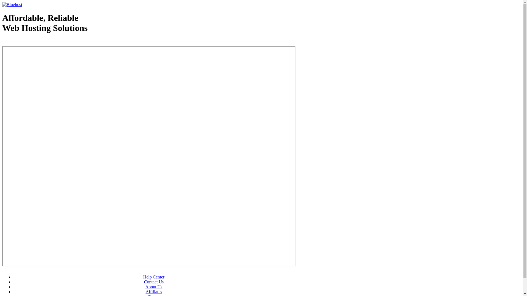 This screenshot has height=296, width=527. Describe the element at coordinates (154, 277) in the screenshot. I see `Help Center` at that location.